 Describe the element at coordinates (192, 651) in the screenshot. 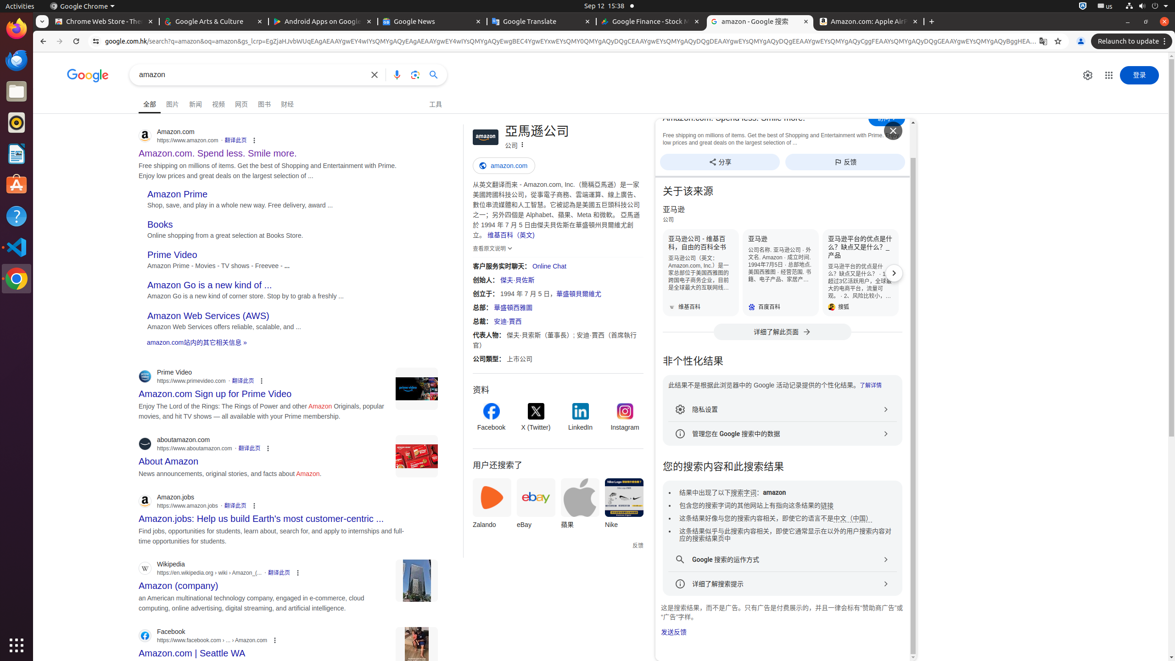

I see ` Amazon.com | Seattle WA Facebook https://www.facebook.com › ... › Amazon.com` at that location.